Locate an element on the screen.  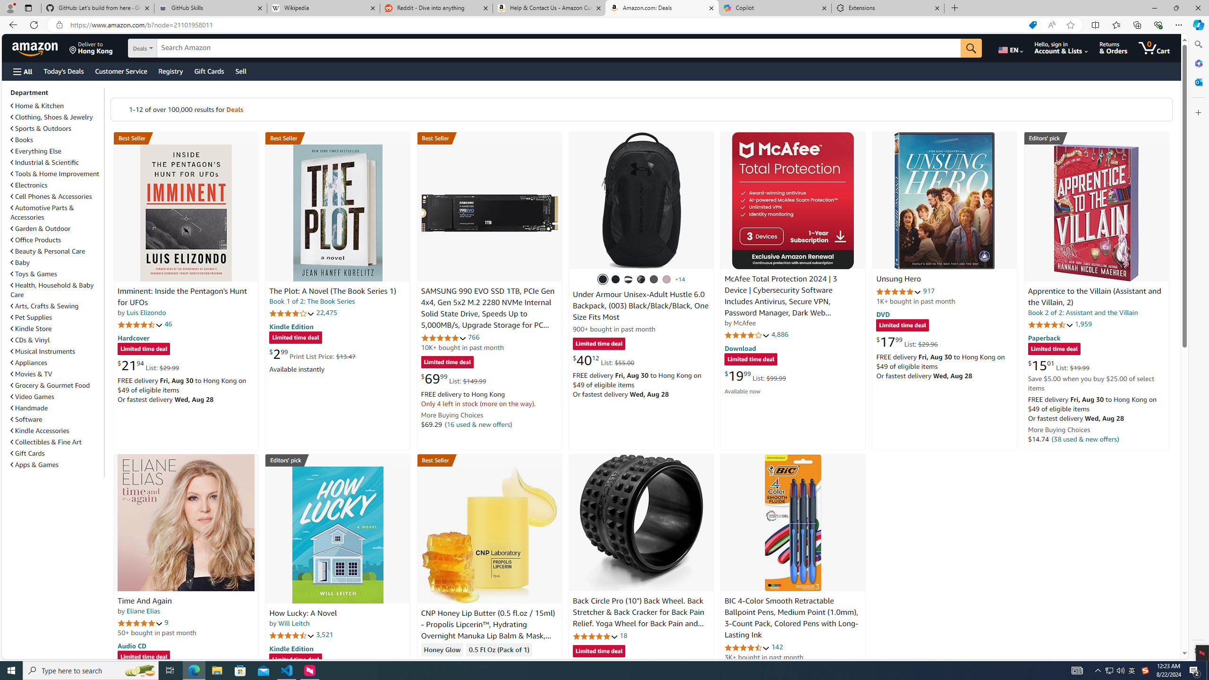
(38 used & new offers) is located at coordinates (1085, 439).